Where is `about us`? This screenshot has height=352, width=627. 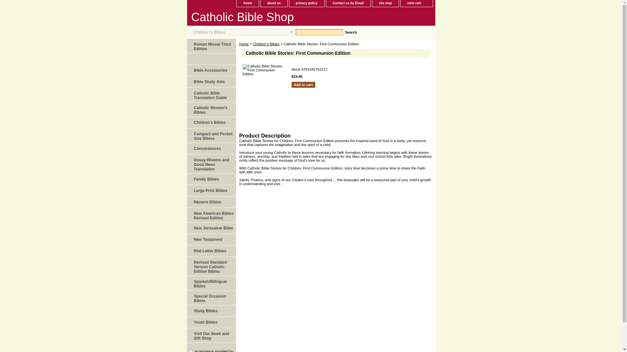 about us is located at coordinates (274, 3).